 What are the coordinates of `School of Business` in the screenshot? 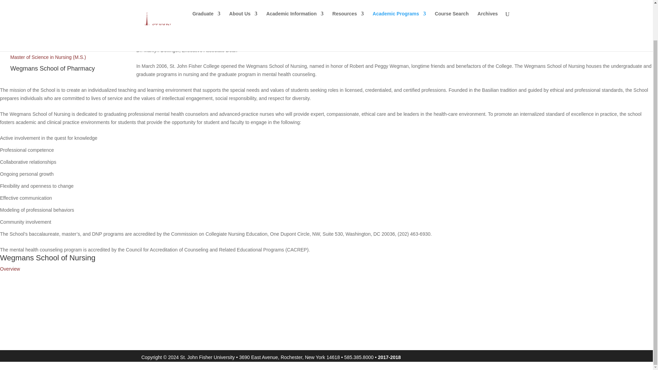 It's located at (36, 3).